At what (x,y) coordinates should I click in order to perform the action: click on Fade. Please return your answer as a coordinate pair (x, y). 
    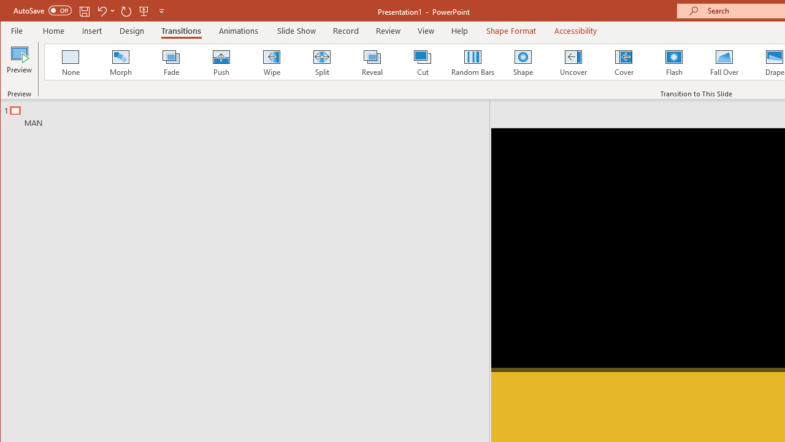
    Looking at the image, I should click on (171, 61).